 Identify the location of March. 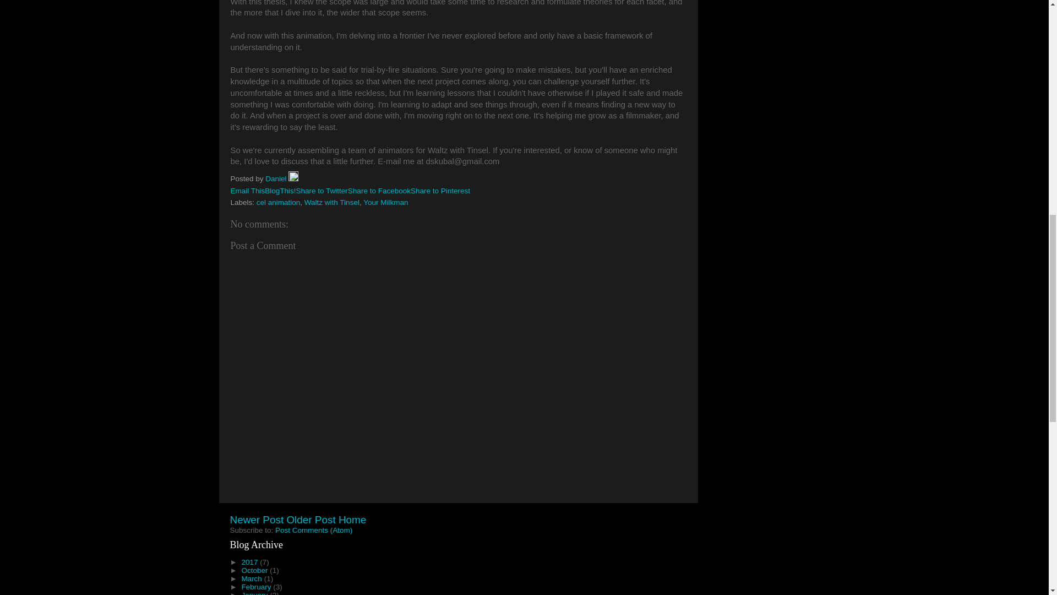
(252, 578).